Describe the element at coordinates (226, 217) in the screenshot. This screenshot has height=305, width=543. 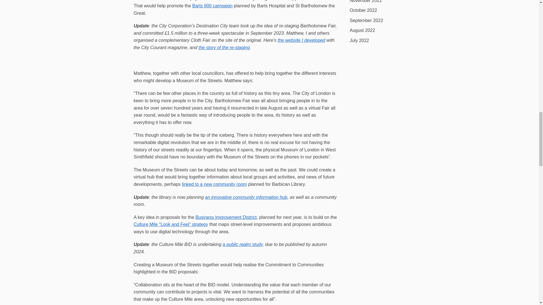
I see `Business Improvement District` at that location.